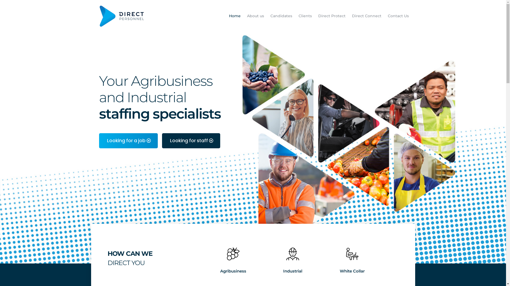 This screenshot has width=510, height=286. What do you see at coordinates (122, 16) in the screenshot?
I see `Direct Personnel` at bounding box center [122, 16].